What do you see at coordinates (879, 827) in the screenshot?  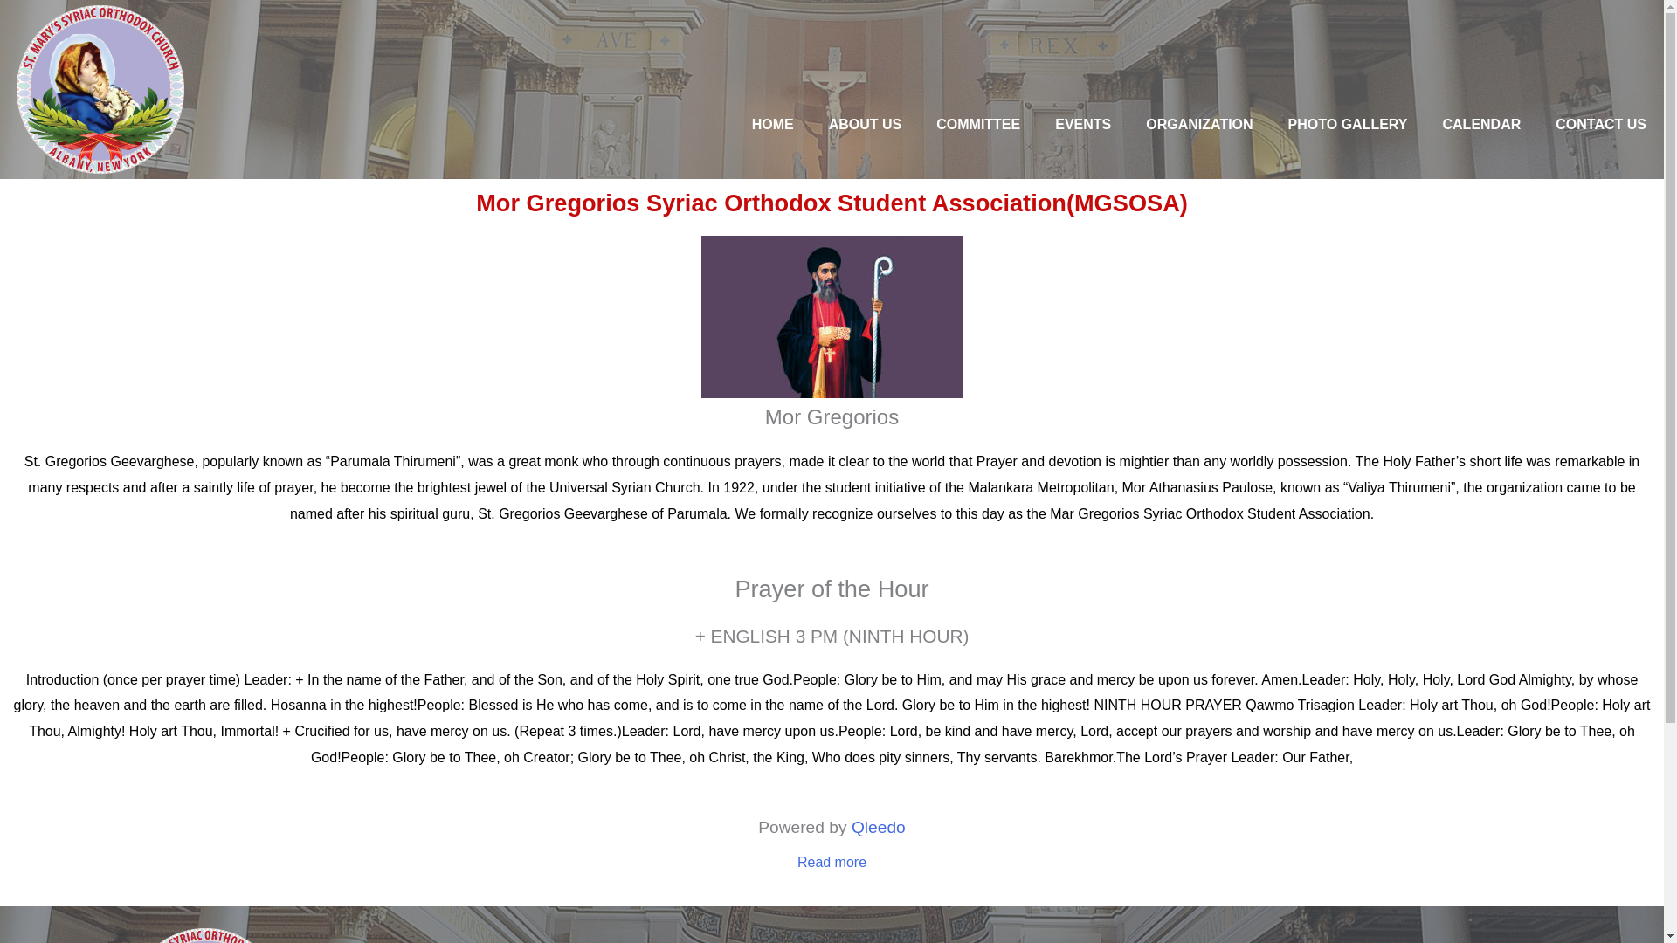 I see `Qleedo` at bounding box center [879, 827].